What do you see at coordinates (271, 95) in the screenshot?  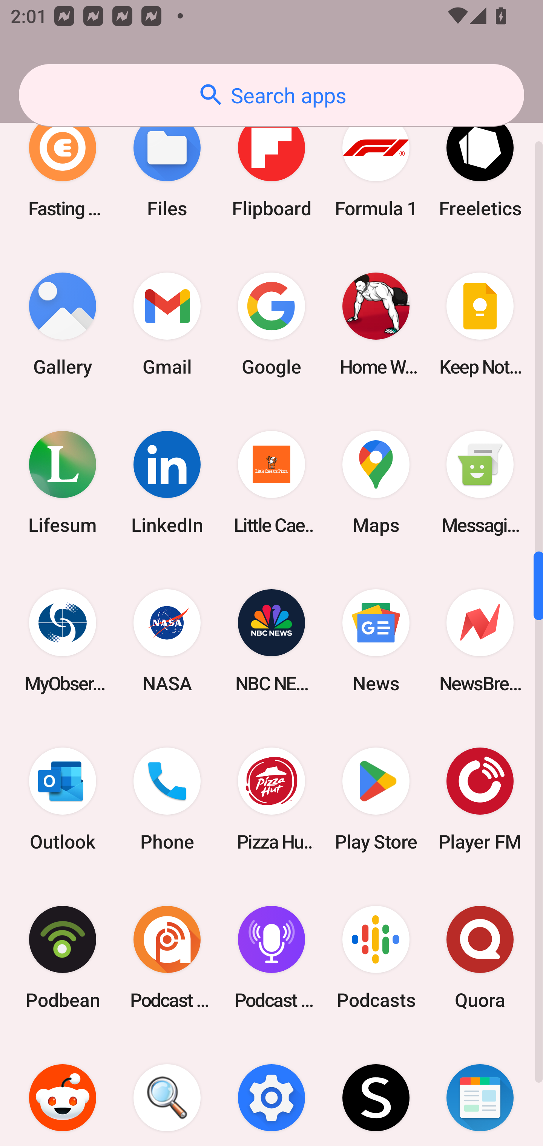 I see `  Search apps` at bounding box center [271, 95].